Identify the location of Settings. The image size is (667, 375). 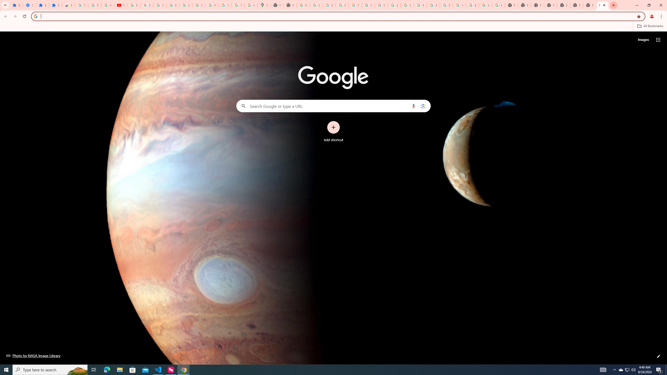
(29, 5).